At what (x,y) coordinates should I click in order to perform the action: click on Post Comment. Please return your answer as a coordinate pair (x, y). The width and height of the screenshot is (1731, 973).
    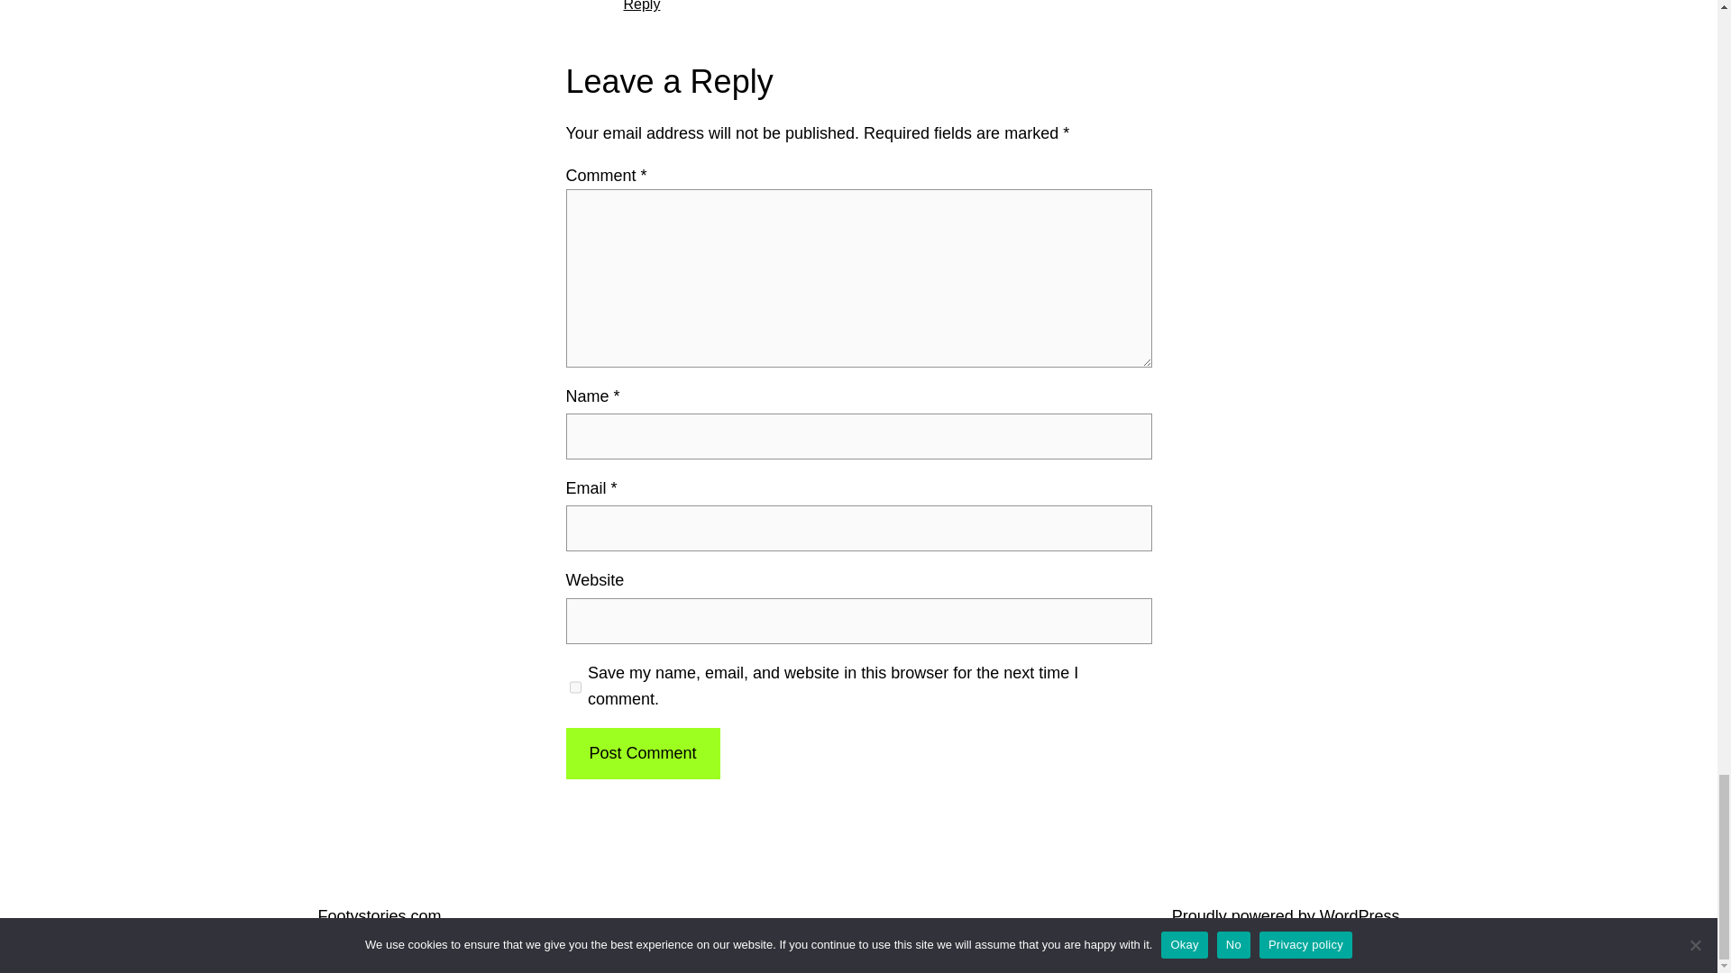
    Looking at the image, I should click on (642, 753).